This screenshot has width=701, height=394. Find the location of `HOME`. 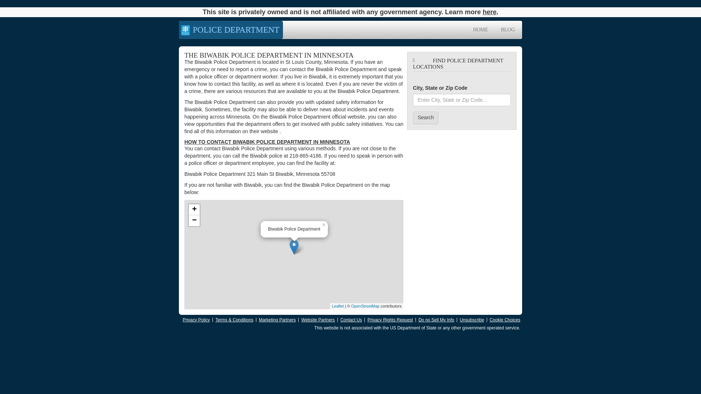

HOME is located at coordinates (480, 30).